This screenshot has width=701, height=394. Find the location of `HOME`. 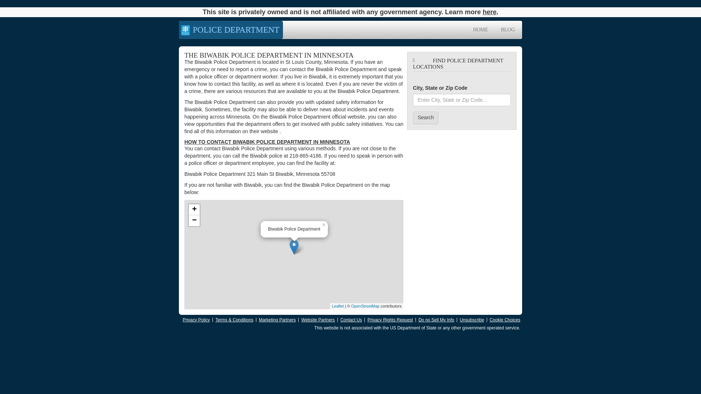

HOME is located at coordinates (480, 30).